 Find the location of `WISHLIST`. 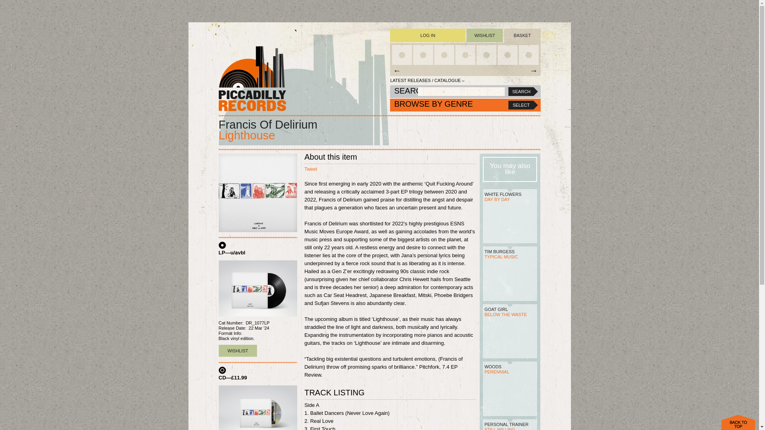

WISHLIST is located at coordinates (237, 351).